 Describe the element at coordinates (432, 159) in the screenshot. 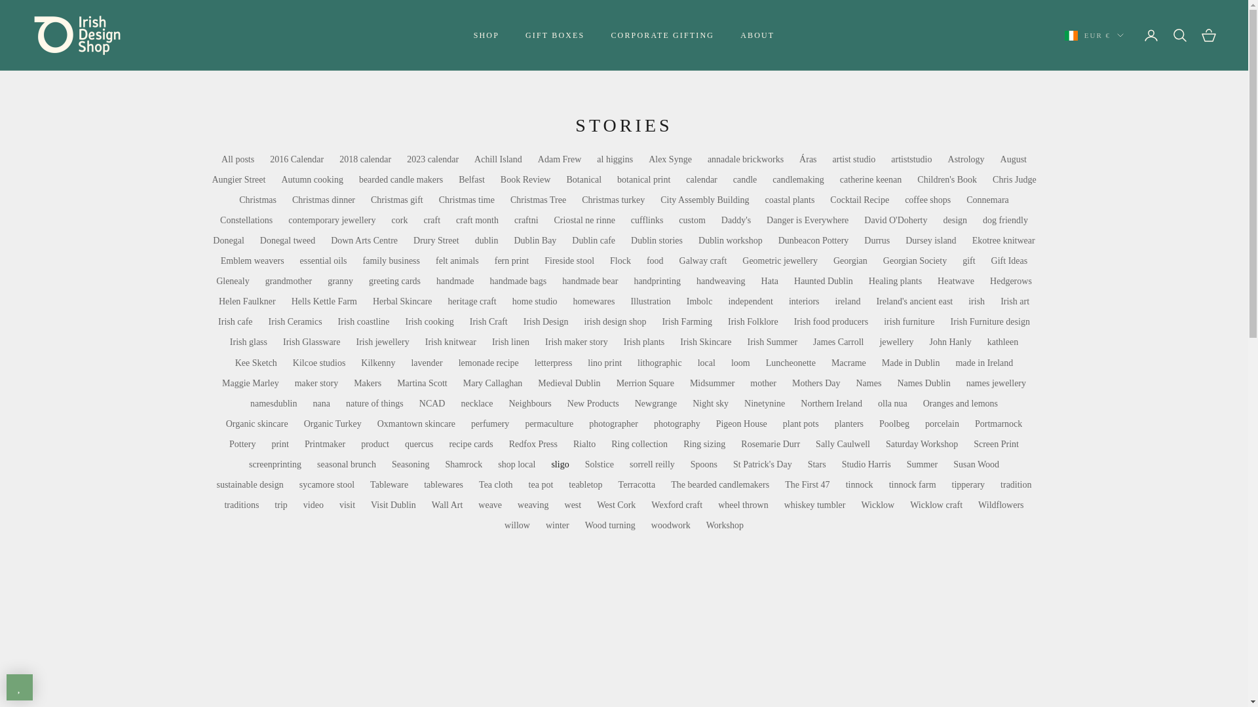

I see `Show articles tagged 2023 calendar` at that location.